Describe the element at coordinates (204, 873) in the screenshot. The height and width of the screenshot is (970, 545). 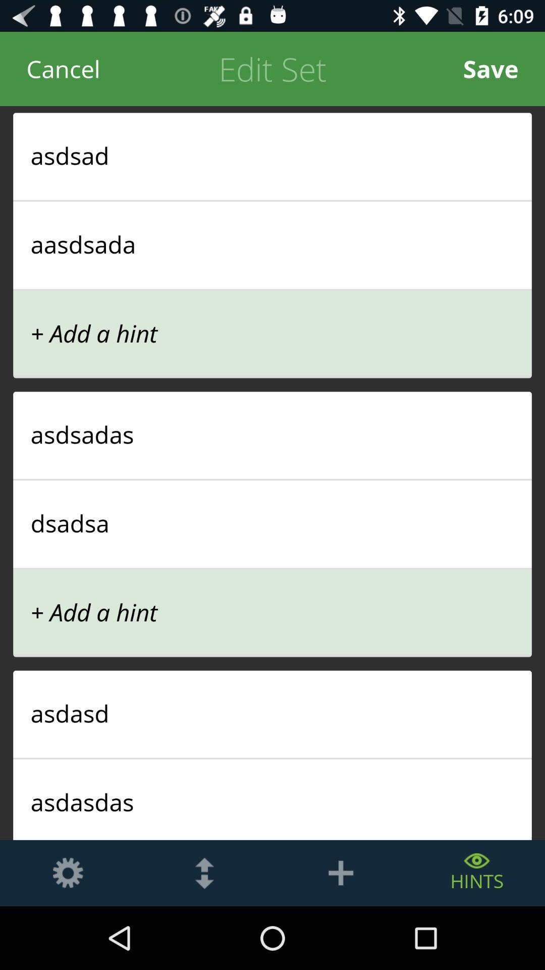
I see `up and down` at that location.